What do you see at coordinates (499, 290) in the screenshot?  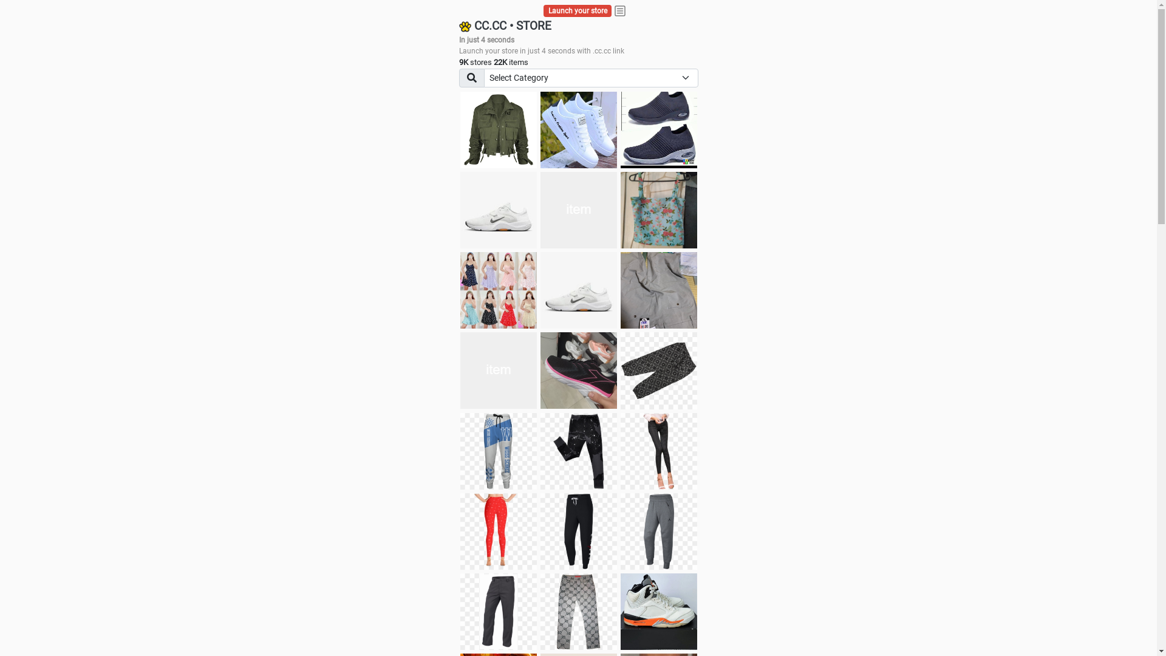 I see `Dress/square nect top` at bounding box center [499, 290].